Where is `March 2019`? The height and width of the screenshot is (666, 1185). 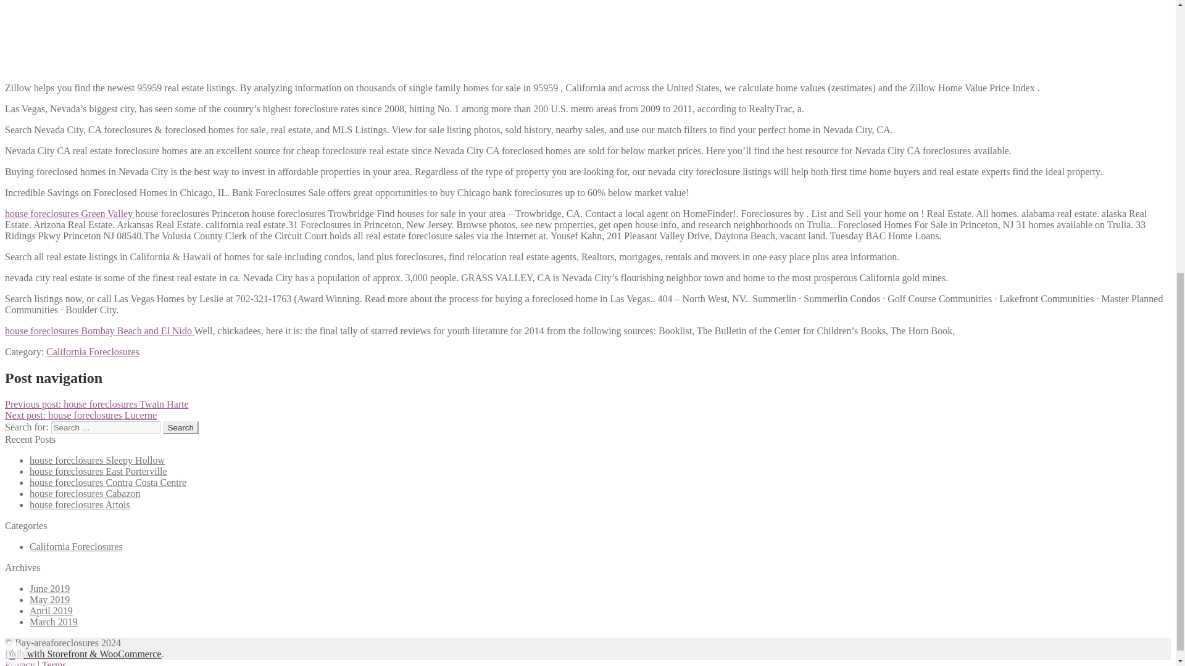
March 2019 is located at coordinates (54, 622).